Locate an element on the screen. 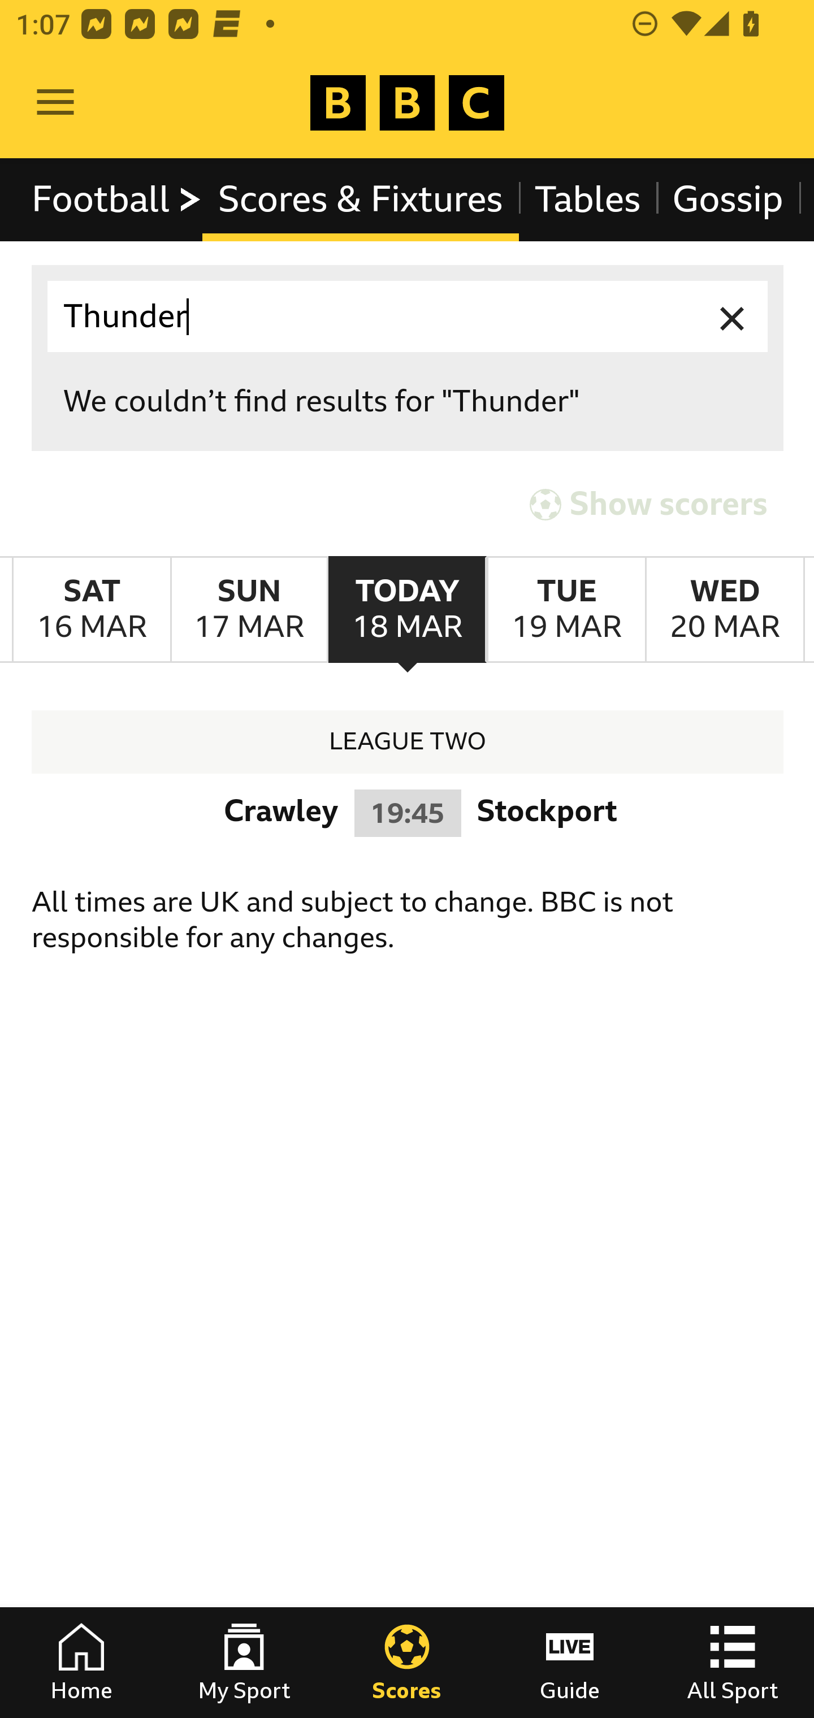  Gossip is located at coordinates (727, 199).